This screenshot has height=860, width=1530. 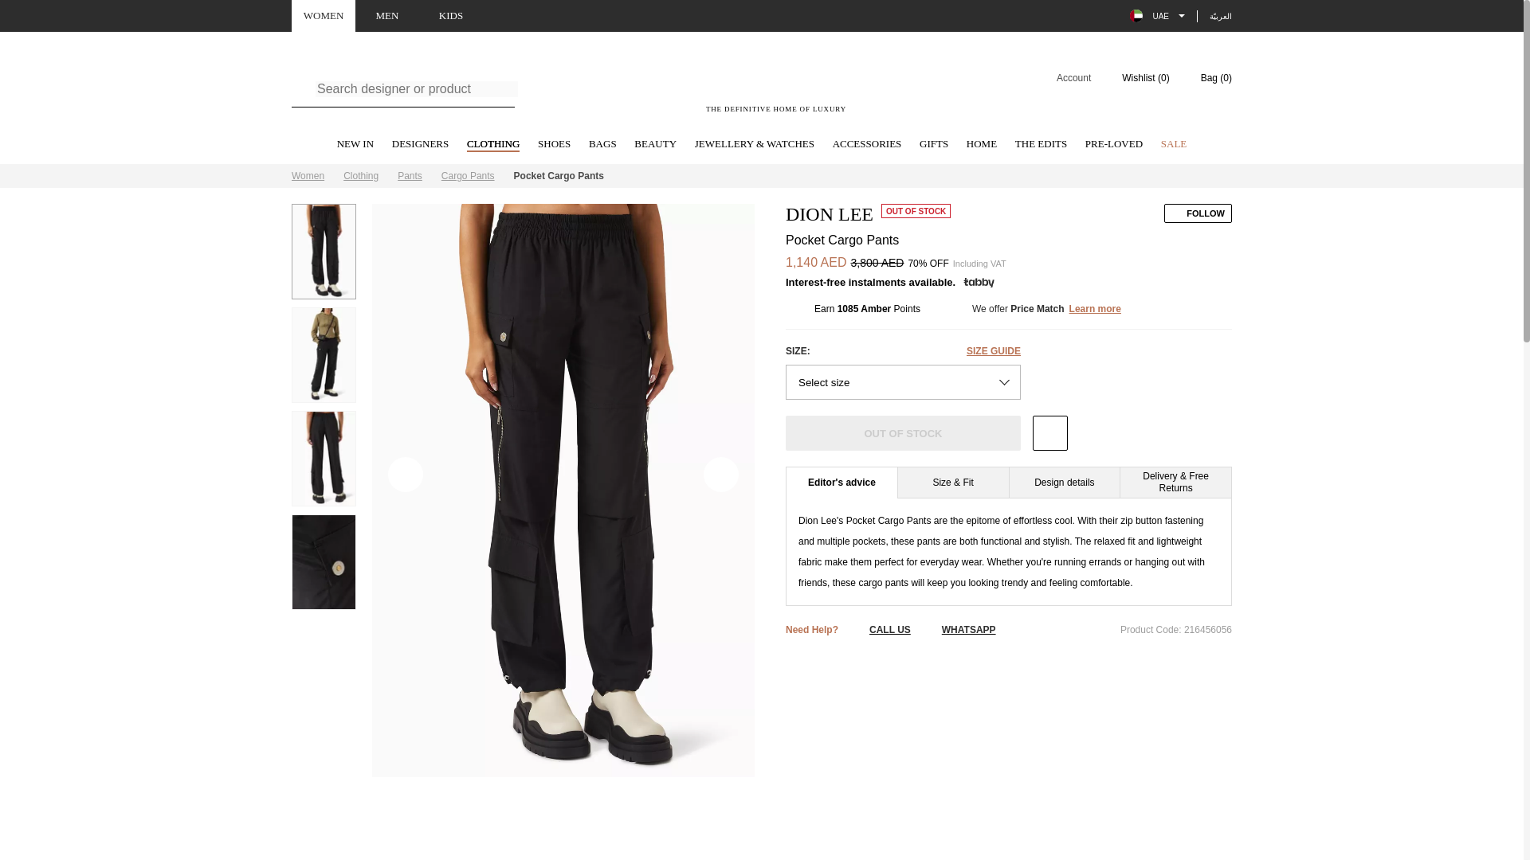 What do you see at coordinates (655, 145) in the screenshot?
I see `BEAUTY` at bounding box center [655, 145].